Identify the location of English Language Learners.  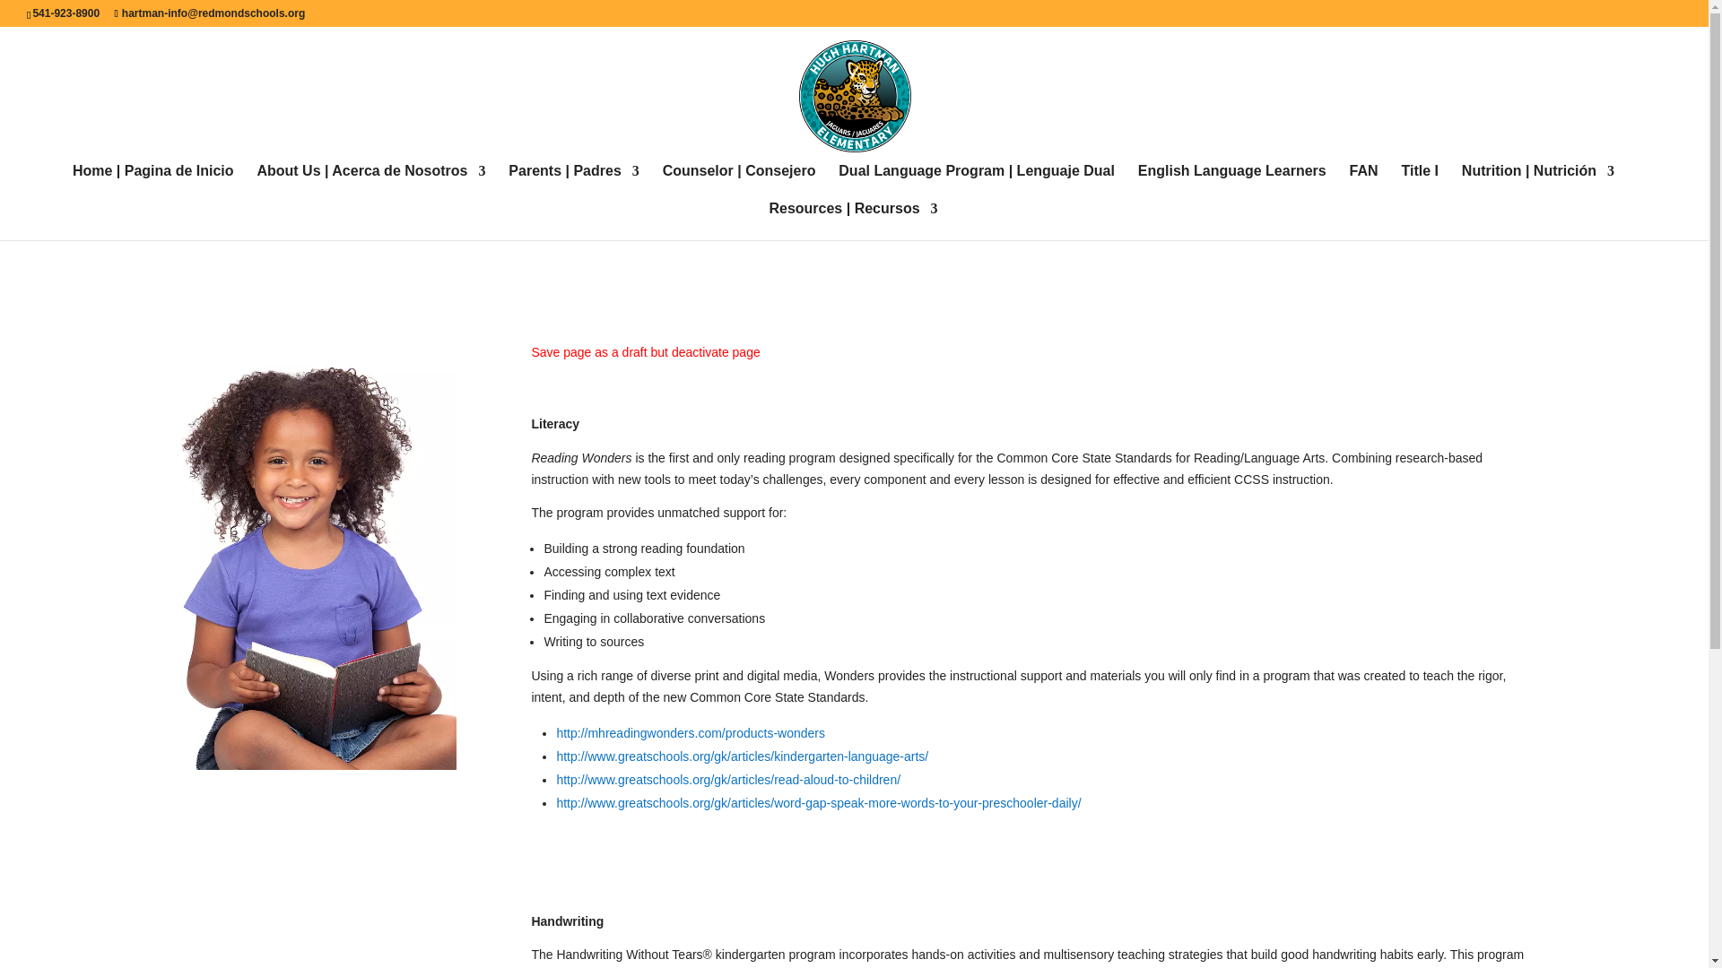
(1232, 183).